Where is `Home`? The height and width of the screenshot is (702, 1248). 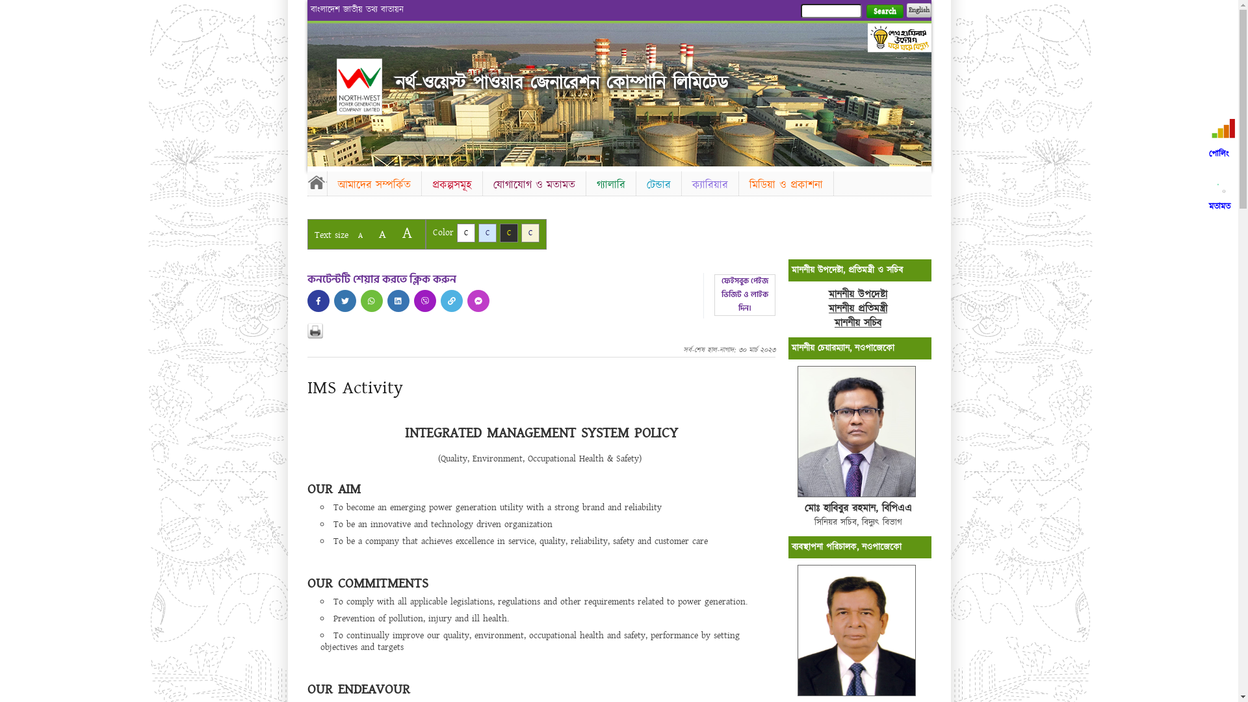
Home is located at coordinates (317, 182).